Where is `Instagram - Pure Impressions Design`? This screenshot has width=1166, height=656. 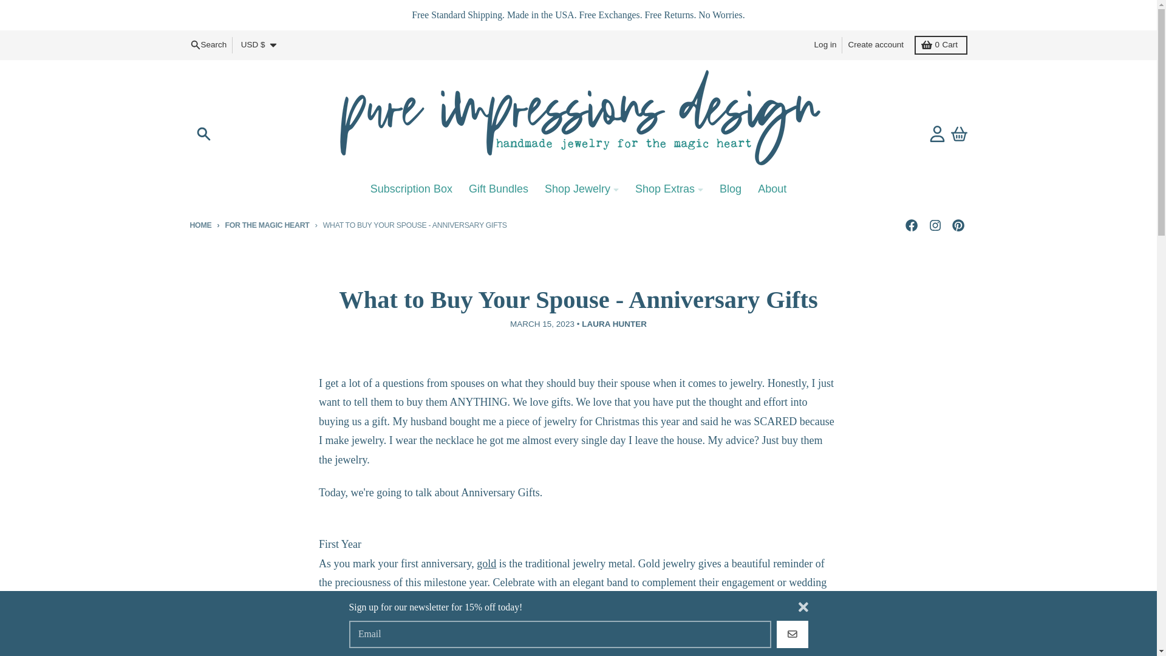
Instagram - Pure Impressions Design is located at coordinates (934, 225).